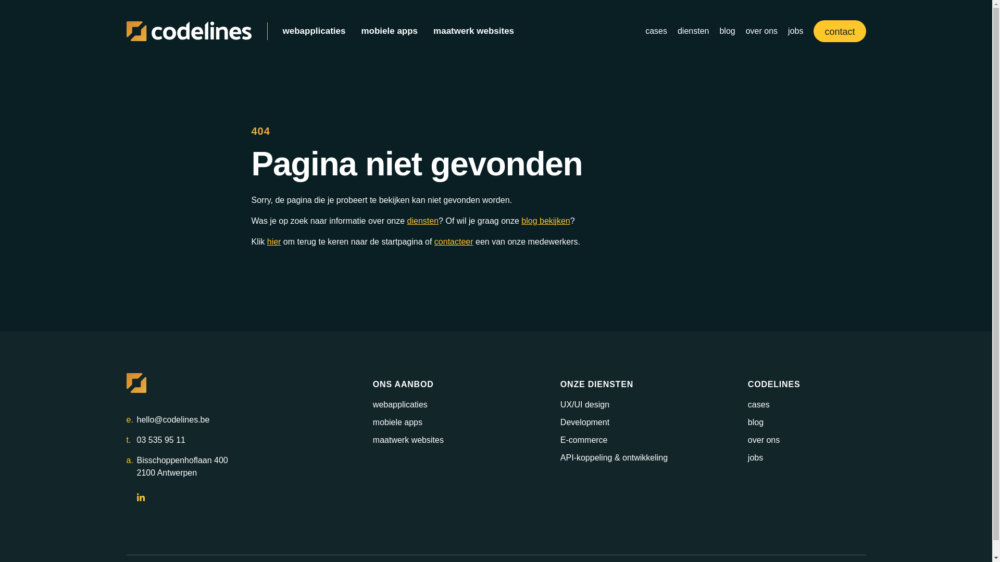 The width and height of the screenshot is (1000, 562). What do you see at coordinates (796, 31) in the screenshot?
I see `jobs` at bounding box center [796, 31].